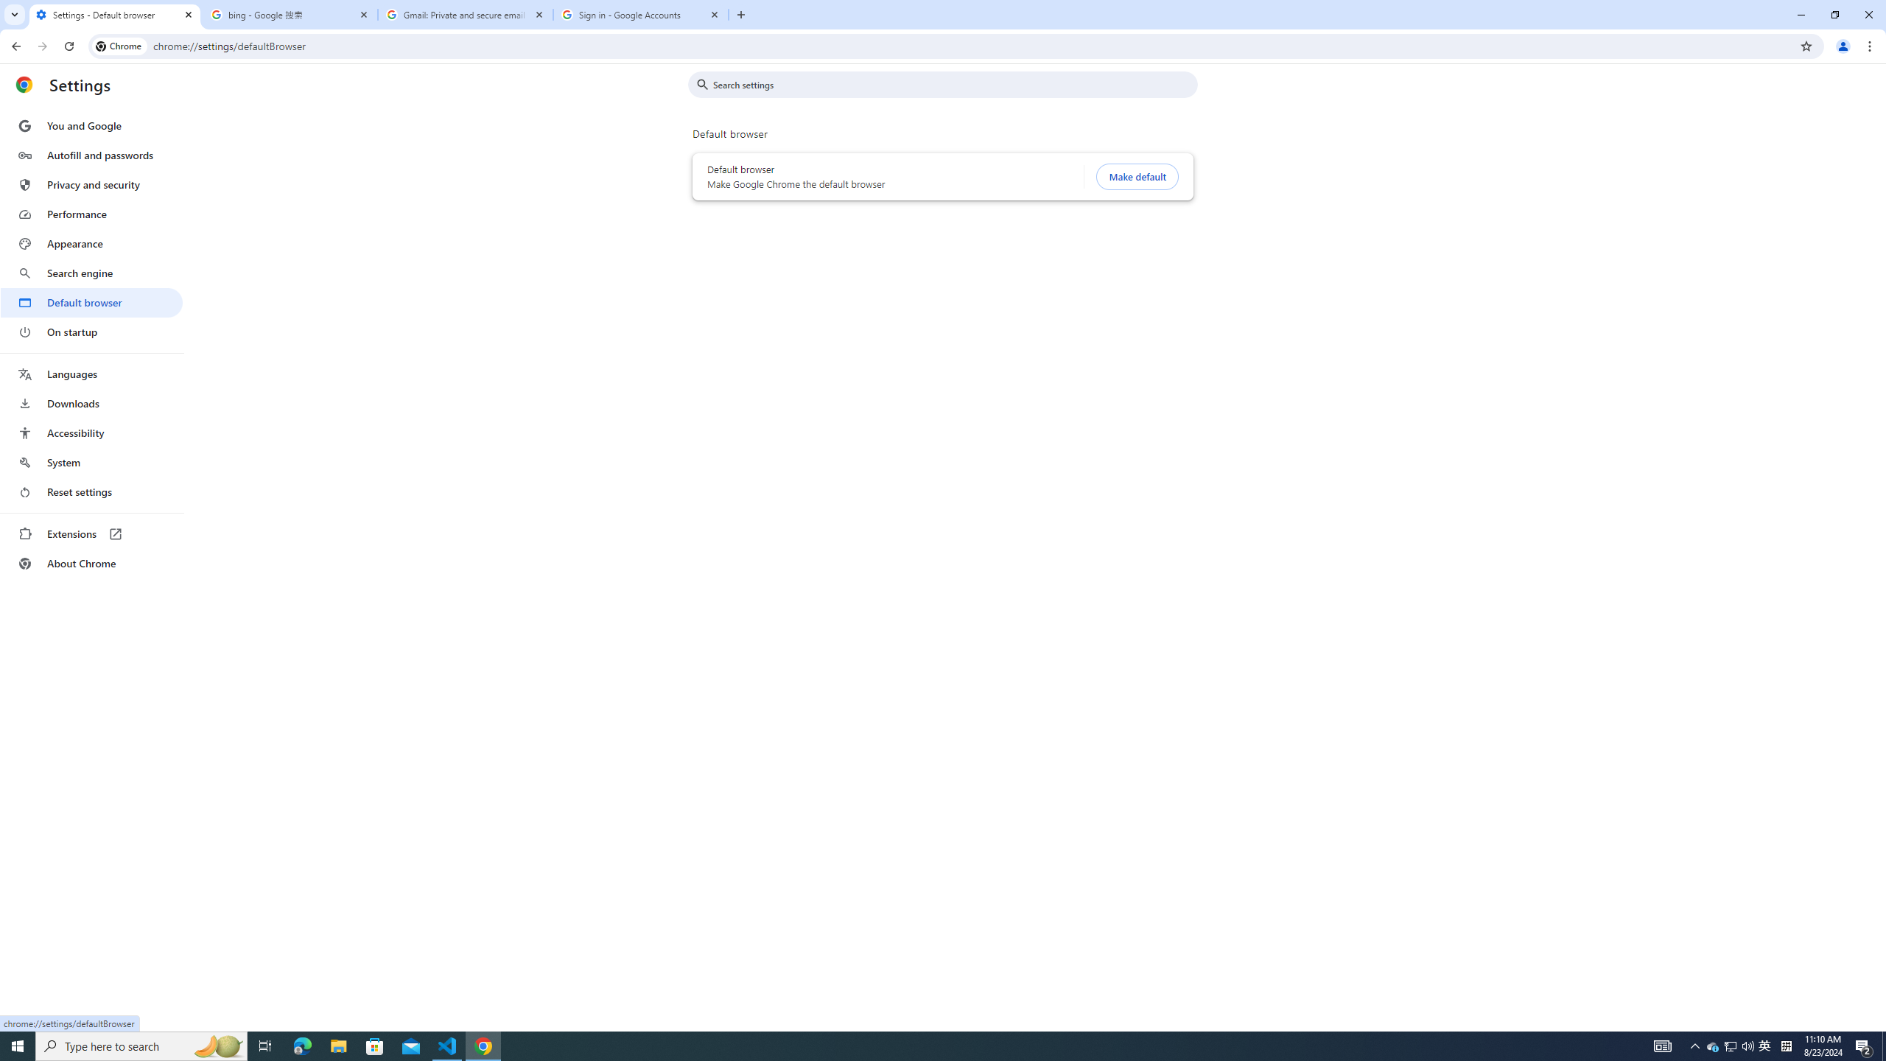 The width and height of the screenshot is (1886, 1061). What do you see at coordinates (91, 126) in the screenshot?
I see `You and Google` at bounding box center [91, 126].